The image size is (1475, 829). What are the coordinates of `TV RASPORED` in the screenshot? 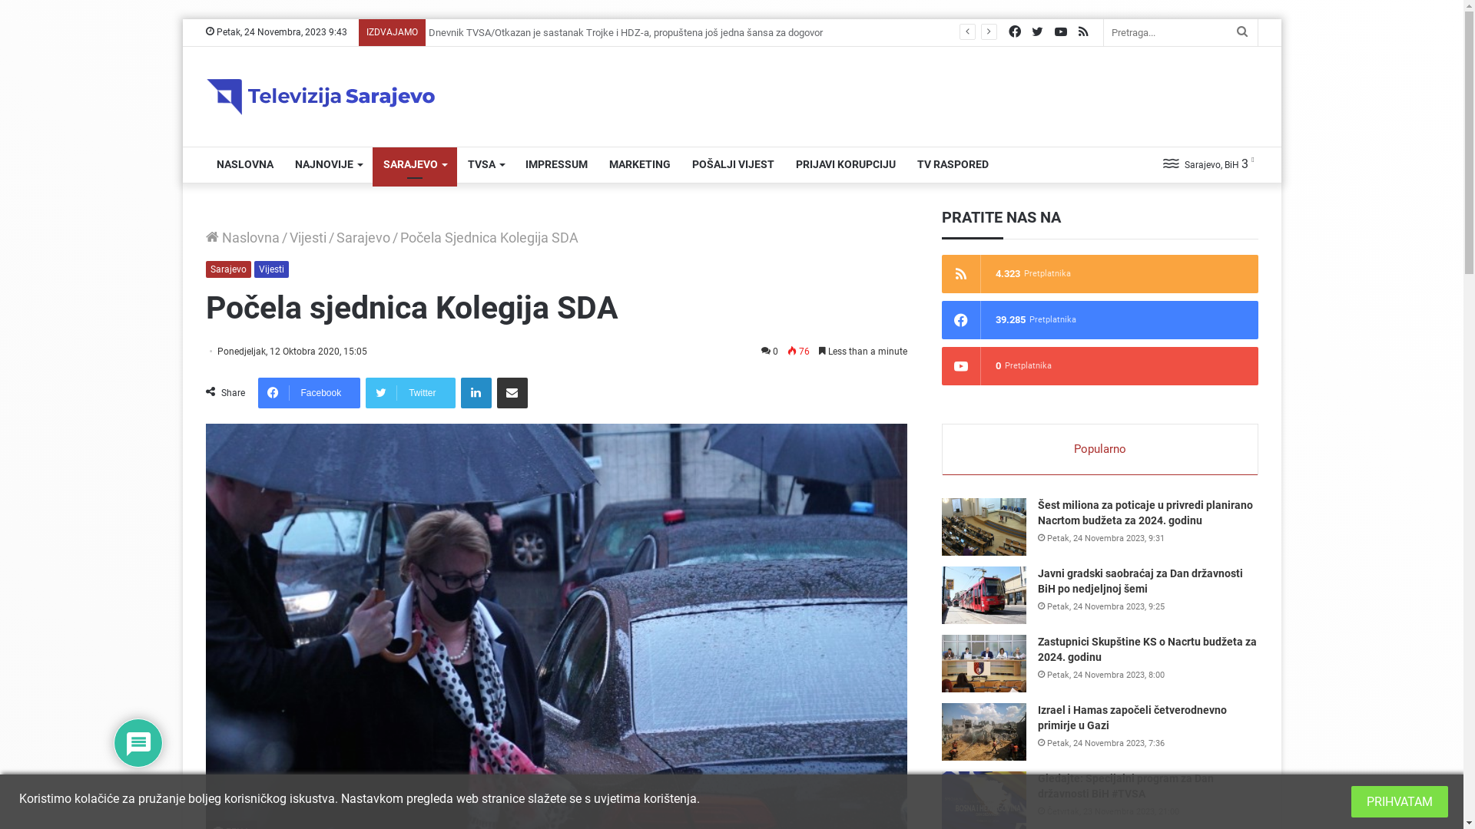 It's located at (953, 165).